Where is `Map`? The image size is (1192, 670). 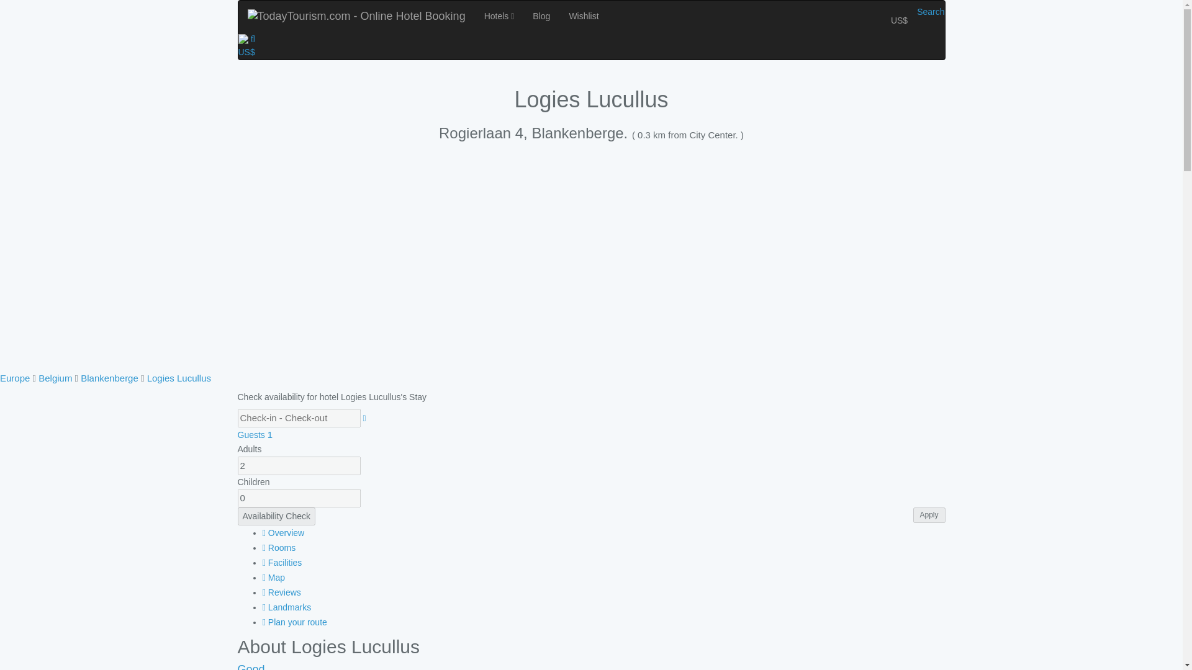 Map is located at coordinates (273, 577).